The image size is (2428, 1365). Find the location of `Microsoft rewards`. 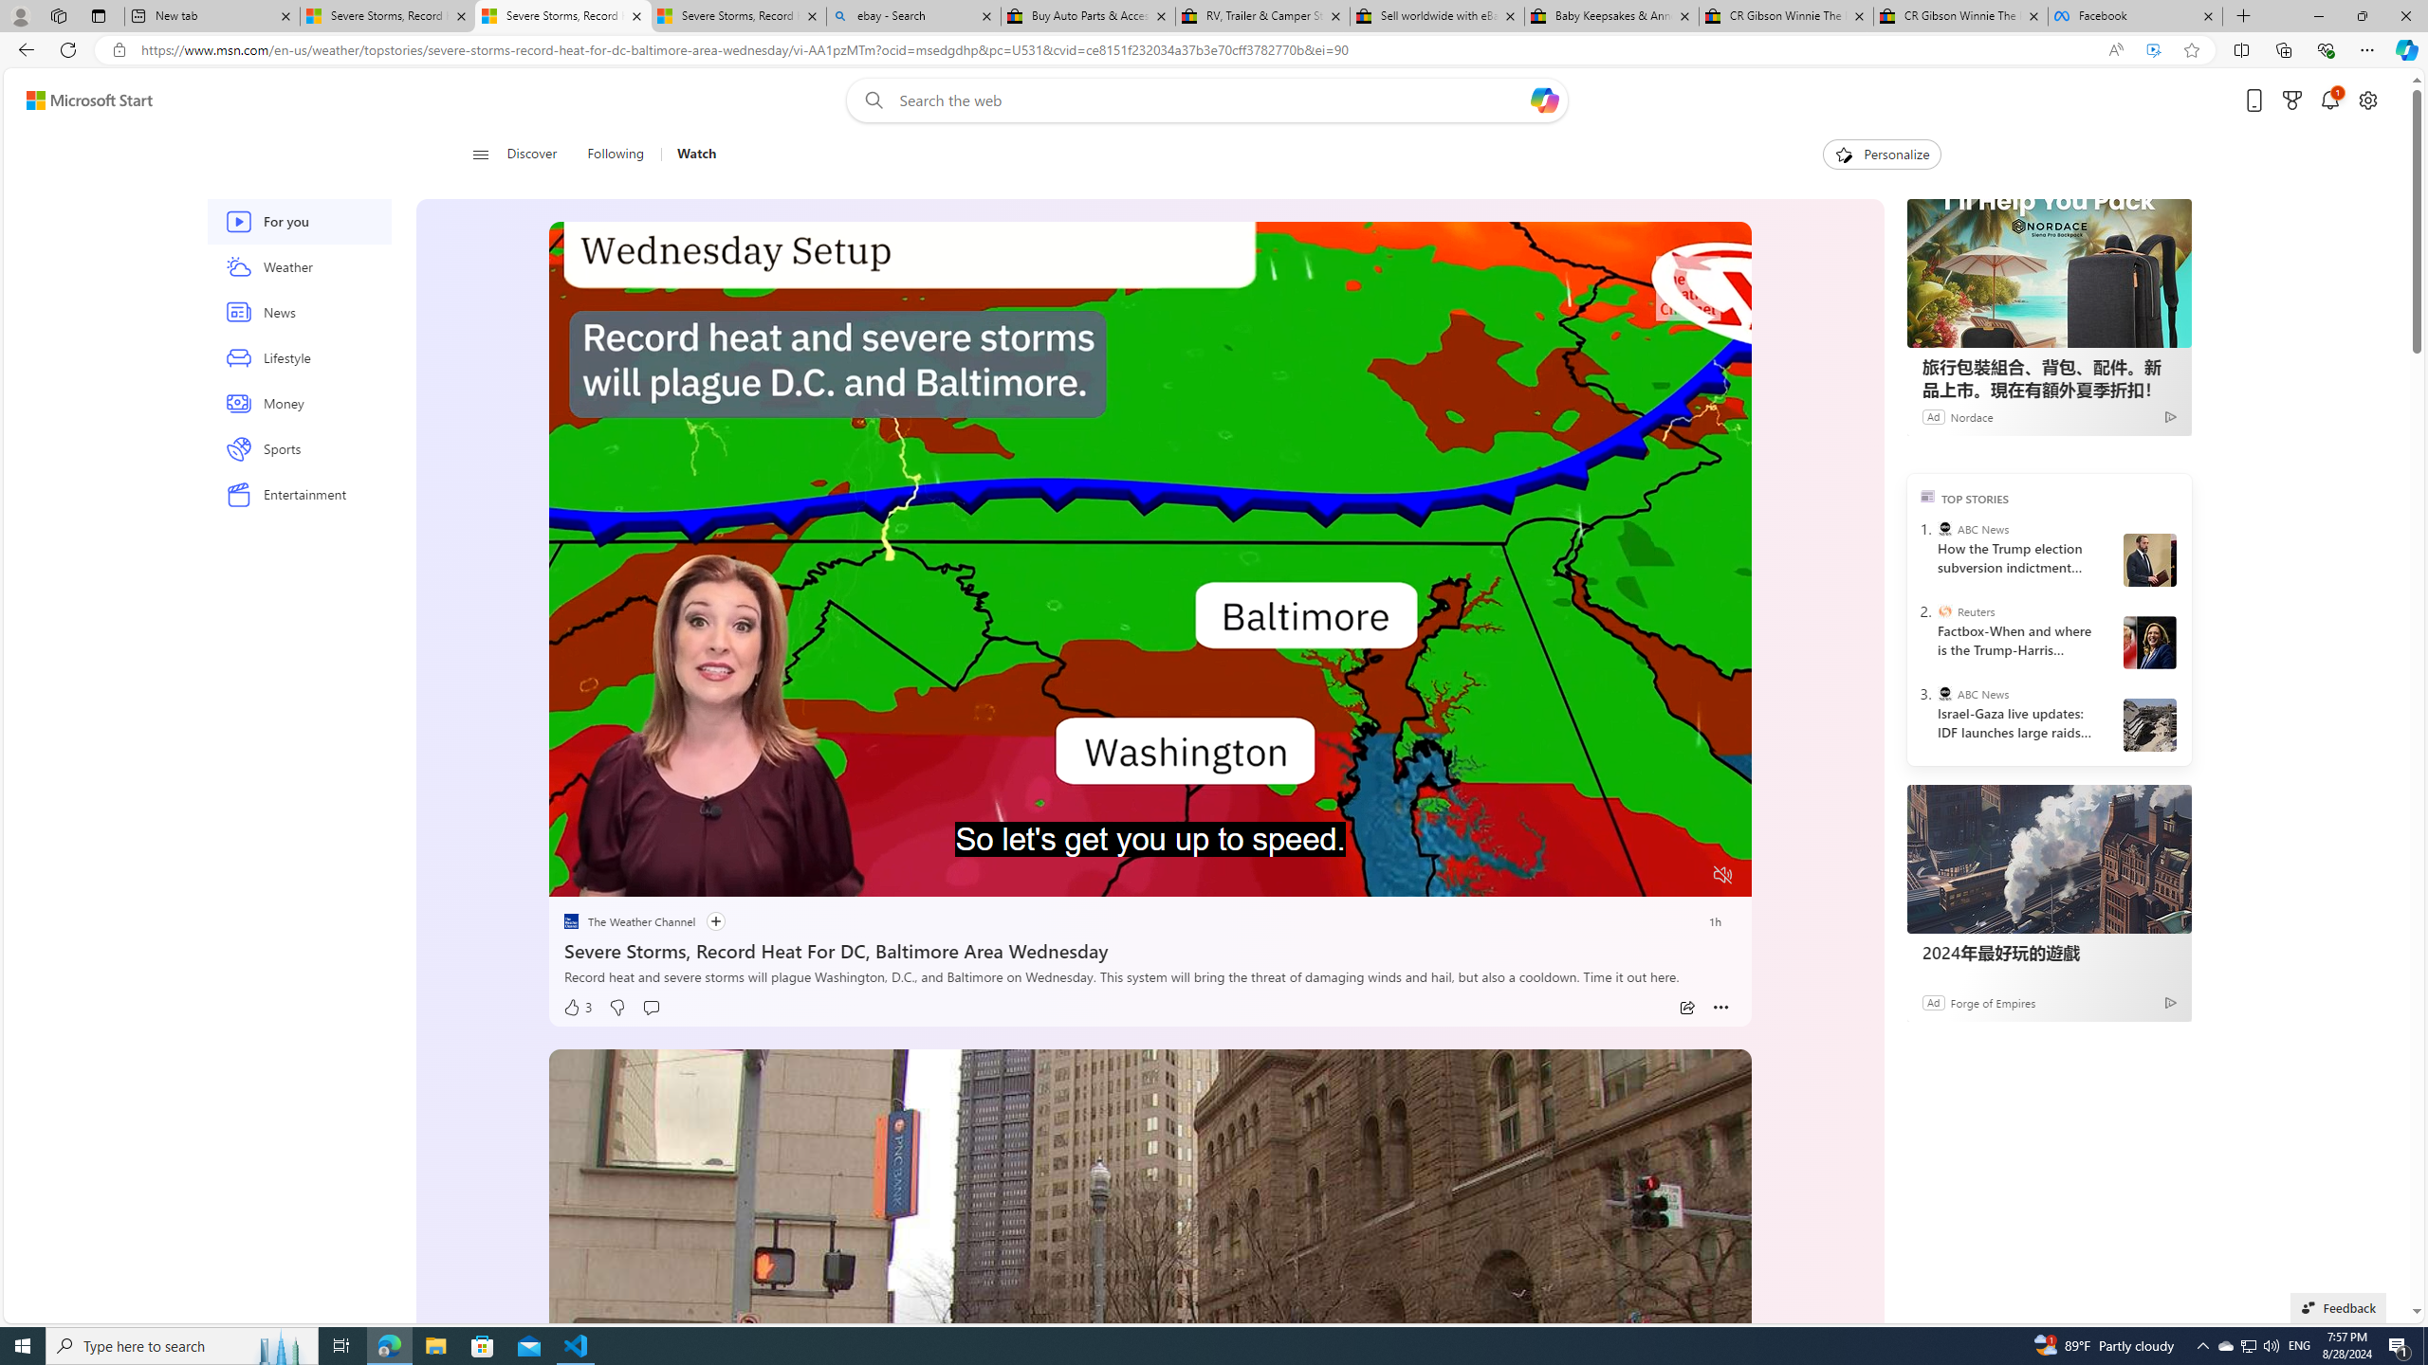

Microsoft rewards is located at coordinates (2291, 100).